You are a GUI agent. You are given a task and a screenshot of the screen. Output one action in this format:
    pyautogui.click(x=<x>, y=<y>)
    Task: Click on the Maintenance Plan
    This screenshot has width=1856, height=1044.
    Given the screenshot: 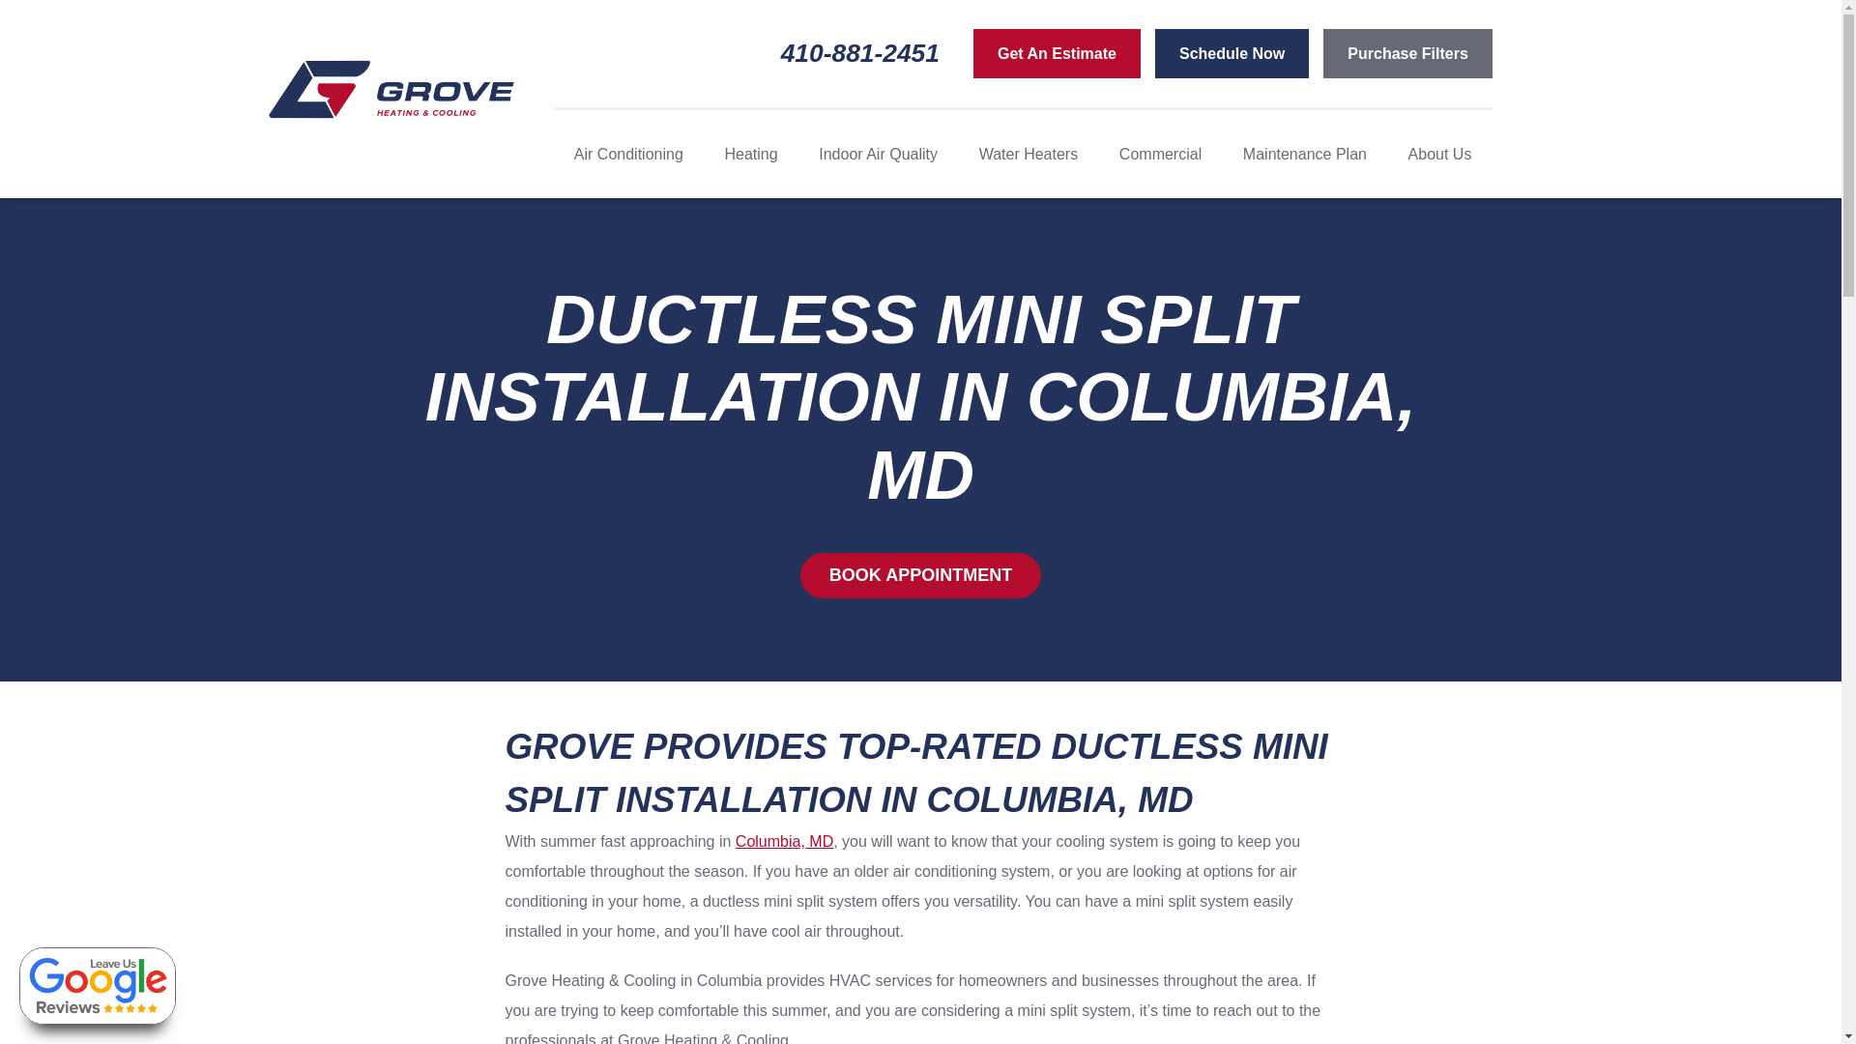 What is the action you would take?
    pyautogui.click(x=1305, y=155)
    